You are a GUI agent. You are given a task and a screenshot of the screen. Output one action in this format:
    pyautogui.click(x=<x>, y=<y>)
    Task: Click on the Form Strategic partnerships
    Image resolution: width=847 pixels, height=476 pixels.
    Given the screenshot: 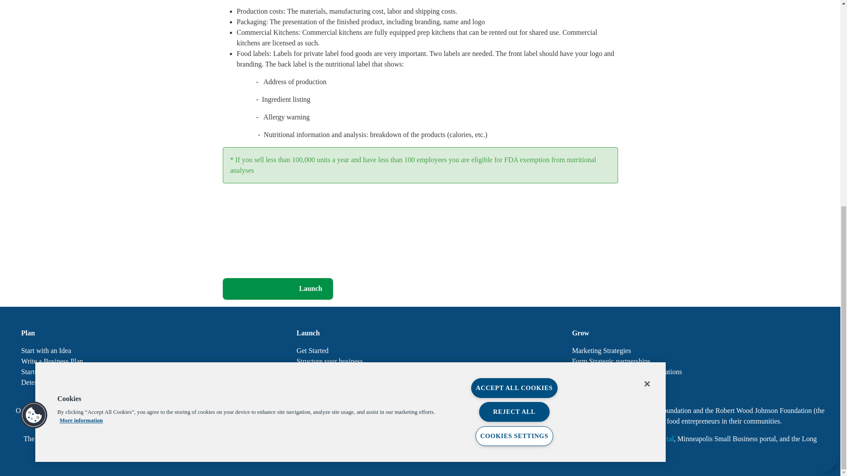 What is the action you would take?
    pyautogui.click(x=695, y=361)
    